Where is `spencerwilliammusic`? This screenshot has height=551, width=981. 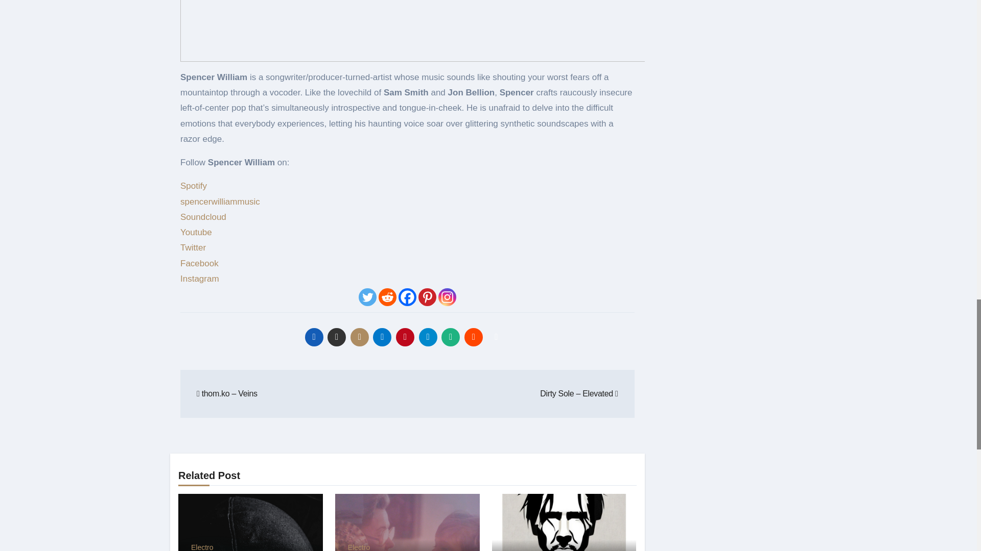 spencerwilliammusic is located at coordinates (220, 202).